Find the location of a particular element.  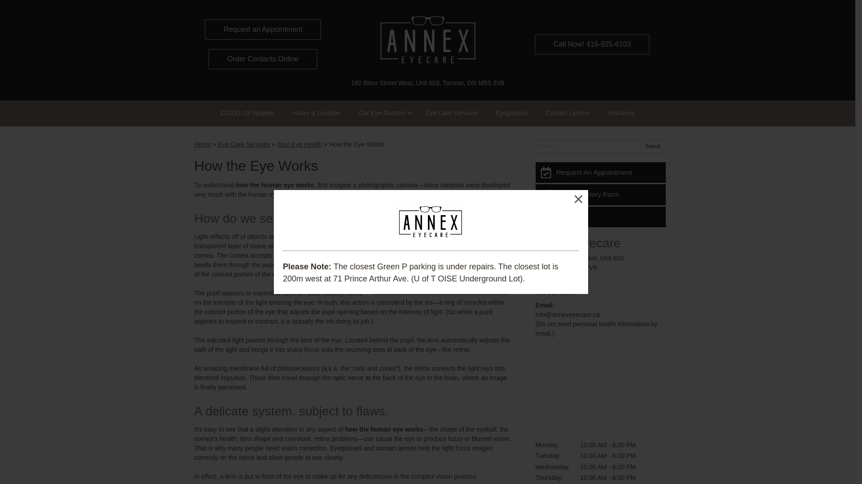

Search is located at coordinates (653, 146).